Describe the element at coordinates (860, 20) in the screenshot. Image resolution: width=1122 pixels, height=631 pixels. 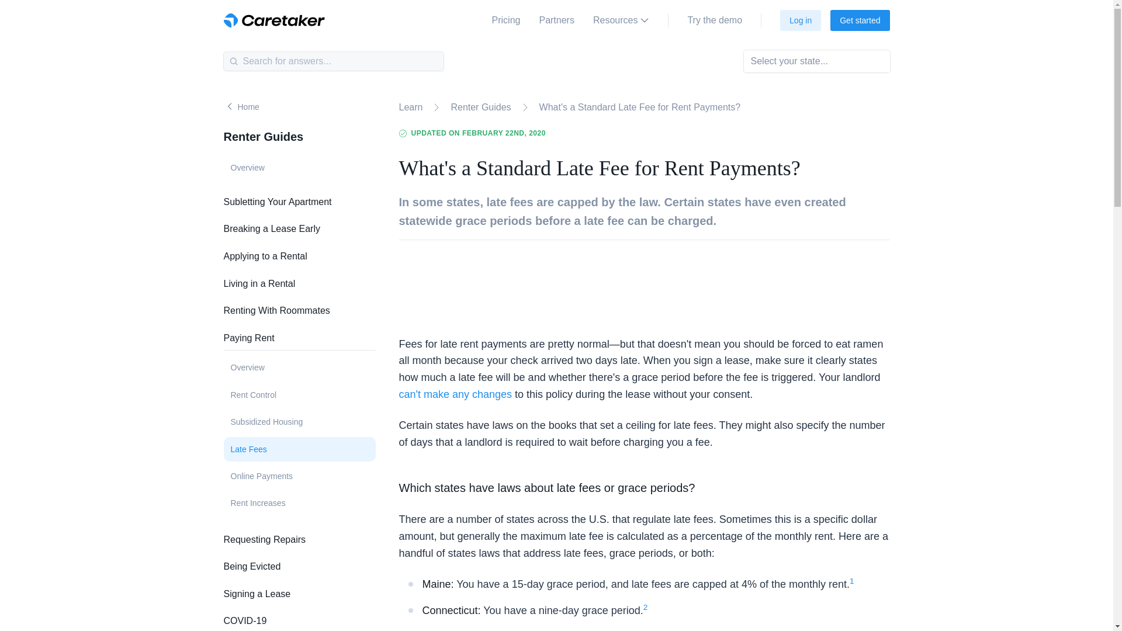
I see `Get started` at that location.